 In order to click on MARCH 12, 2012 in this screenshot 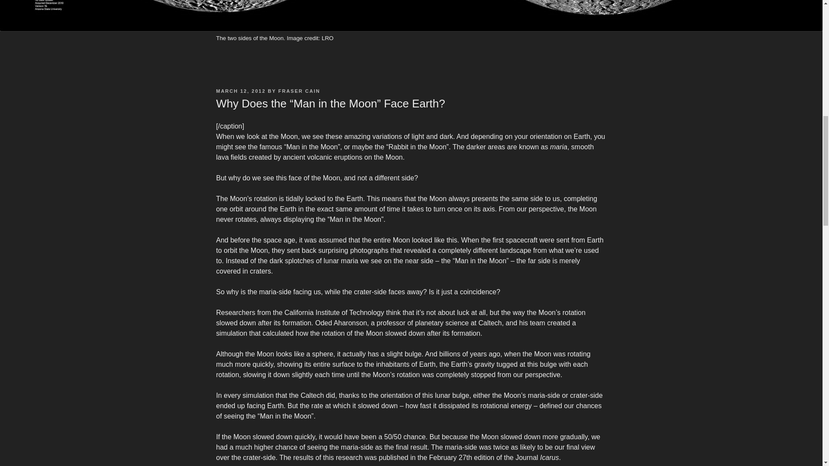, I will do `click(240, 91)`.